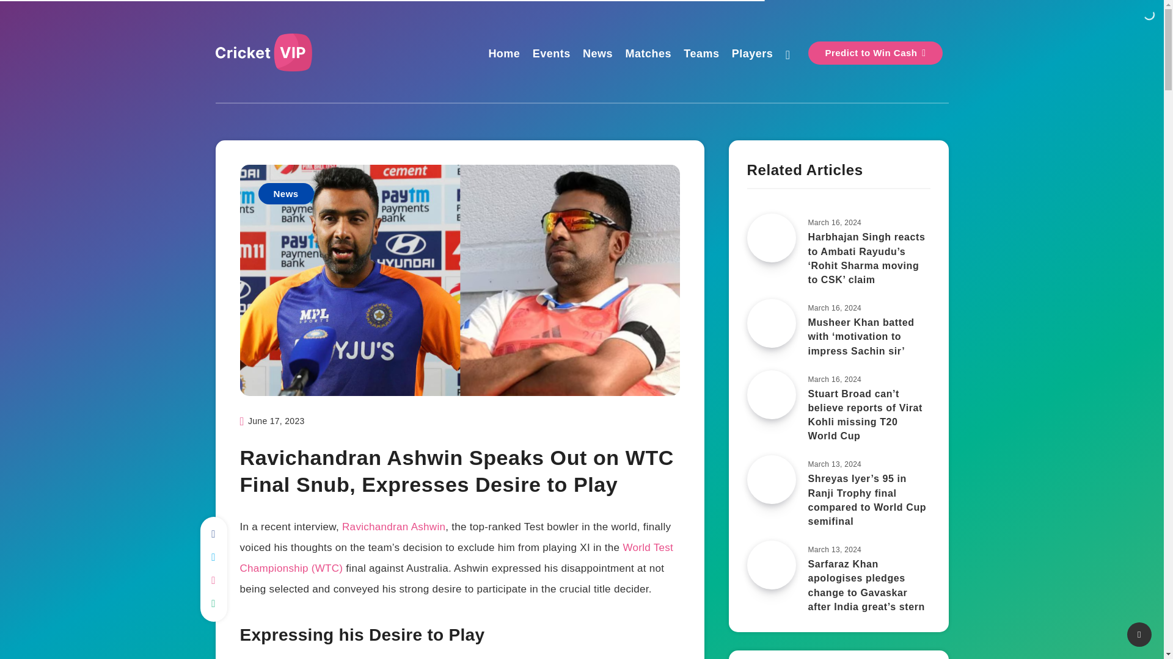 Image resolution: width=1173 pixels, height=659 pixels. I want to click on Home, so click(503, 55).